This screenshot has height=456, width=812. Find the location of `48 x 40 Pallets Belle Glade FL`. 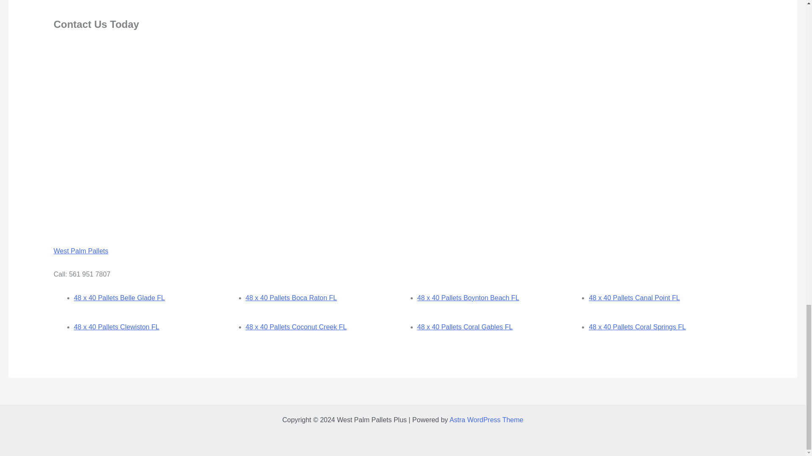

48 x 40 Pallets Belle Glade FL is located at coordinates (119, 297).